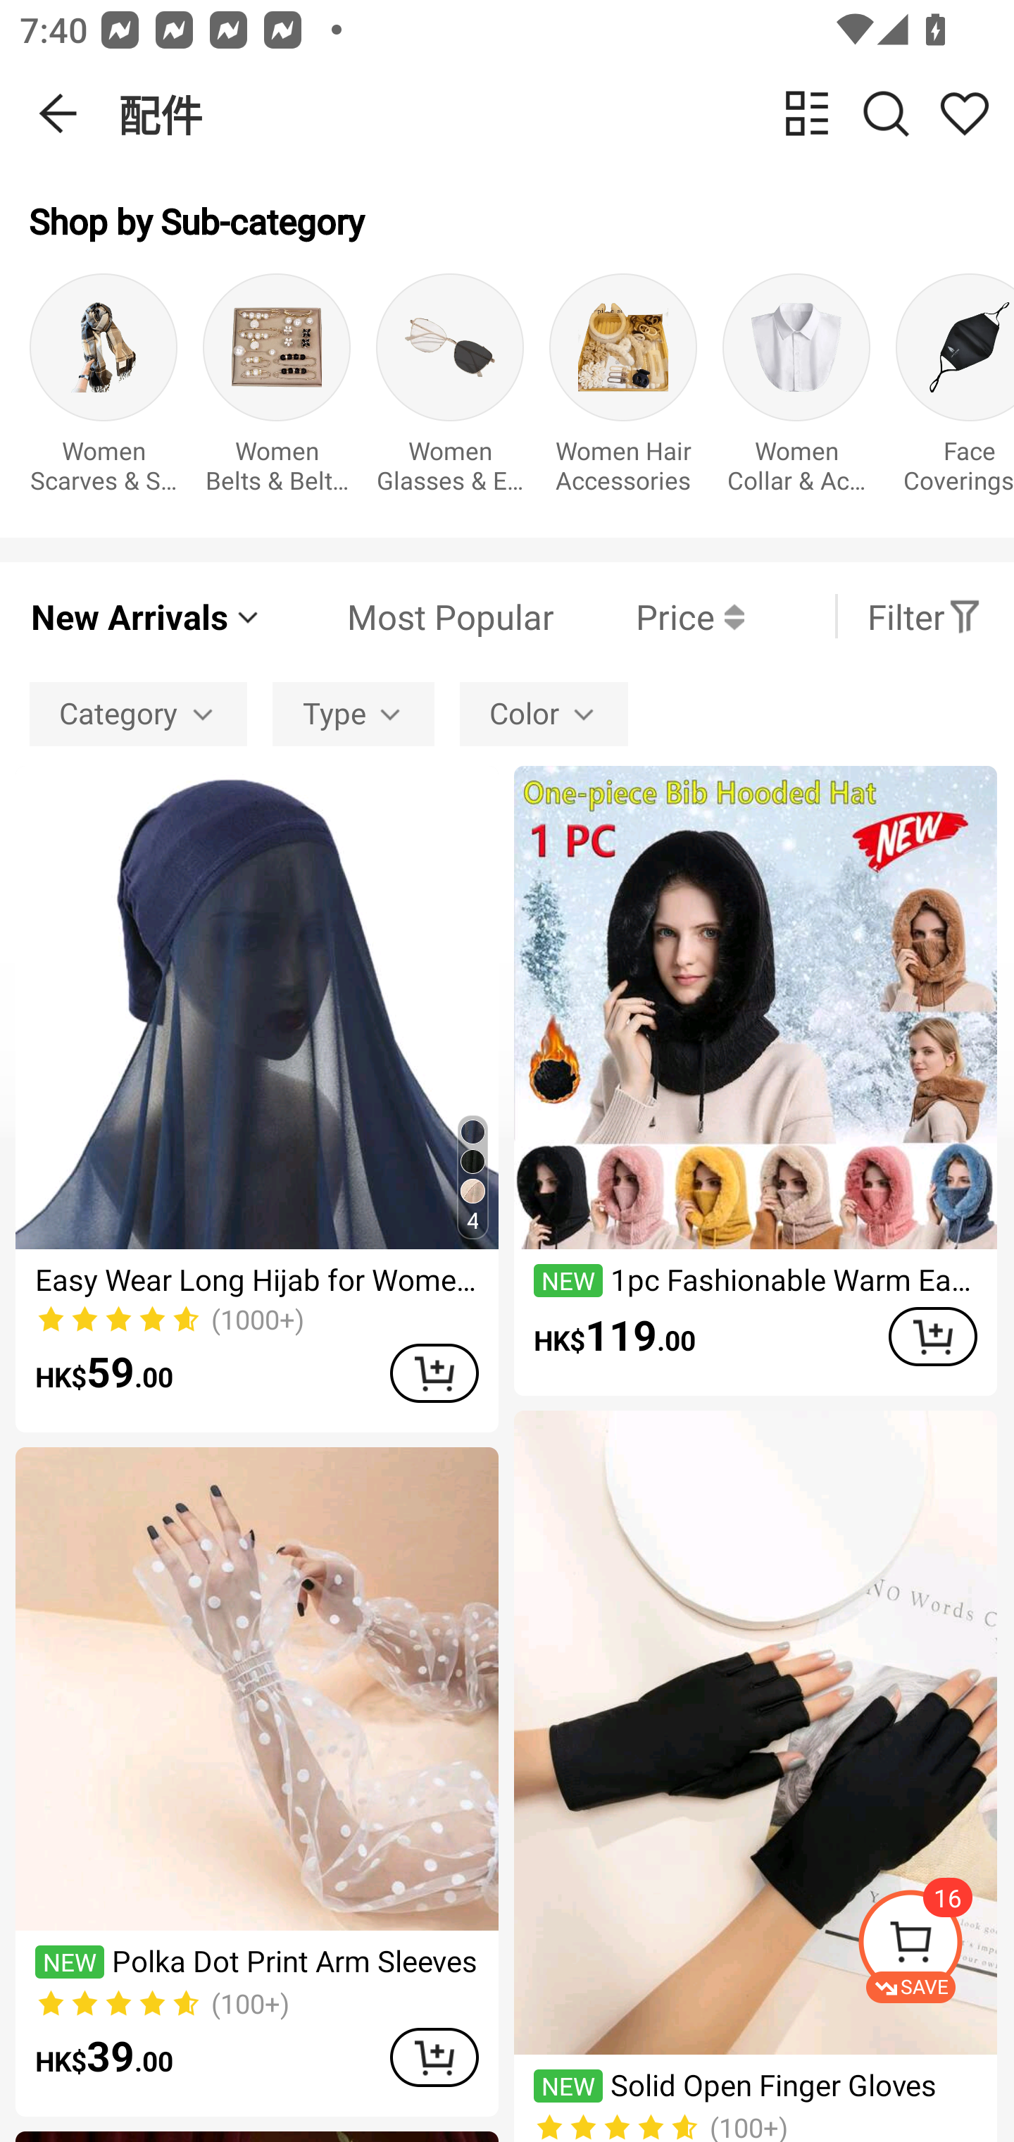 The height and width of the screenshot is (2142, 1014). What do you see at coordinates (138, 713) in the screenshot?
I see `Category` at bounding box center [138, 713].